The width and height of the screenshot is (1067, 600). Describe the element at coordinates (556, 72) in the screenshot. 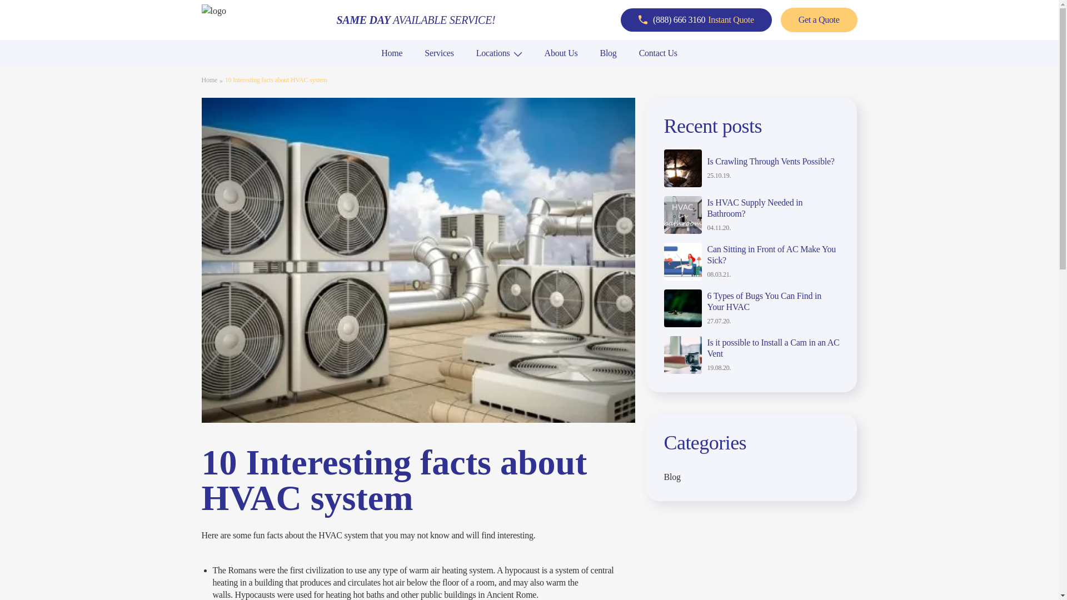

I see `Brewster` at that location.